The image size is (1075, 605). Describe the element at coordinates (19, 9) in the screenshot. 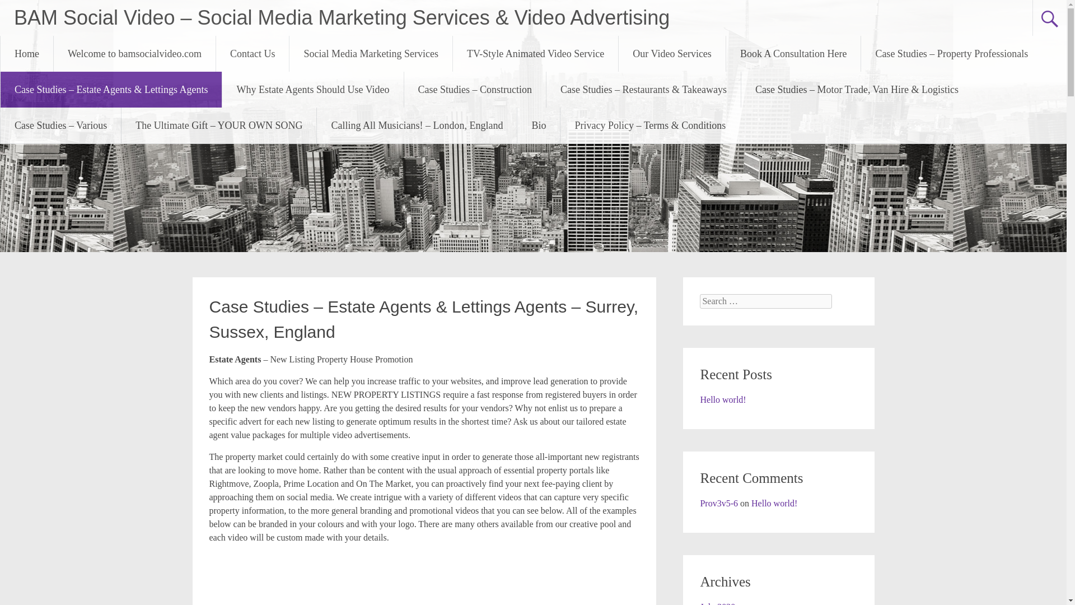

I see `Search` at that location.